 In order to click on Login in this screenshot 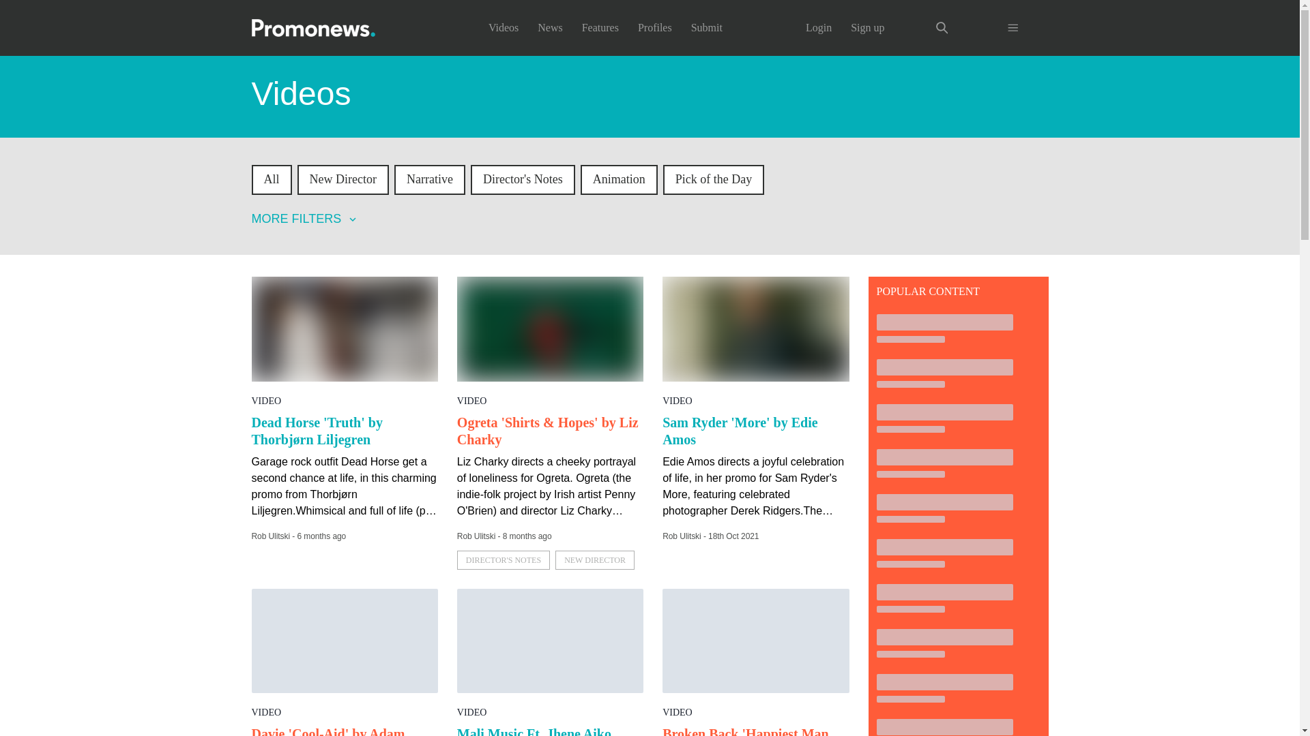, I will do `click(819, 27)`.